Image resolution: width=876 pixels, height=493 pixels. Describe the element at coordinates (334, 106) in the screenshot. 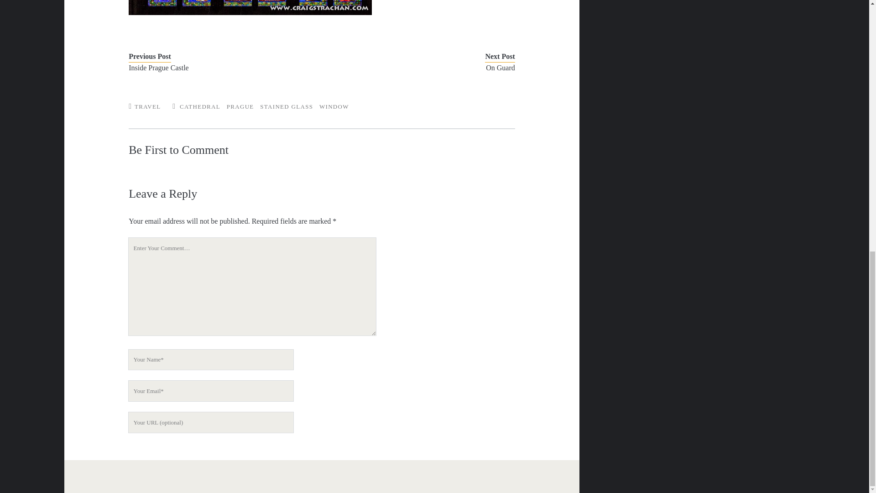

I see `View all posts tagged window` at that location.